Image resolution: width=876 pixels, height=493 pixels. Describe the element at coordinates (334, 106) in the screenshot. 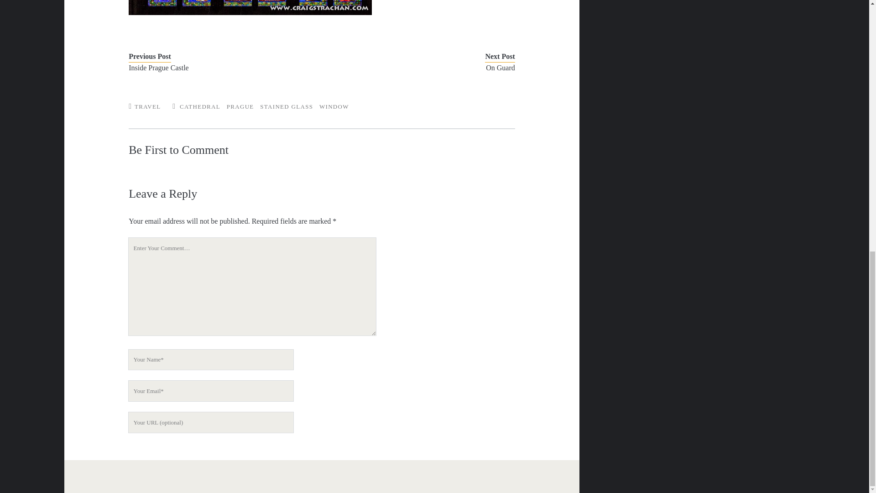

I see `View all posts tagged window` at that location.